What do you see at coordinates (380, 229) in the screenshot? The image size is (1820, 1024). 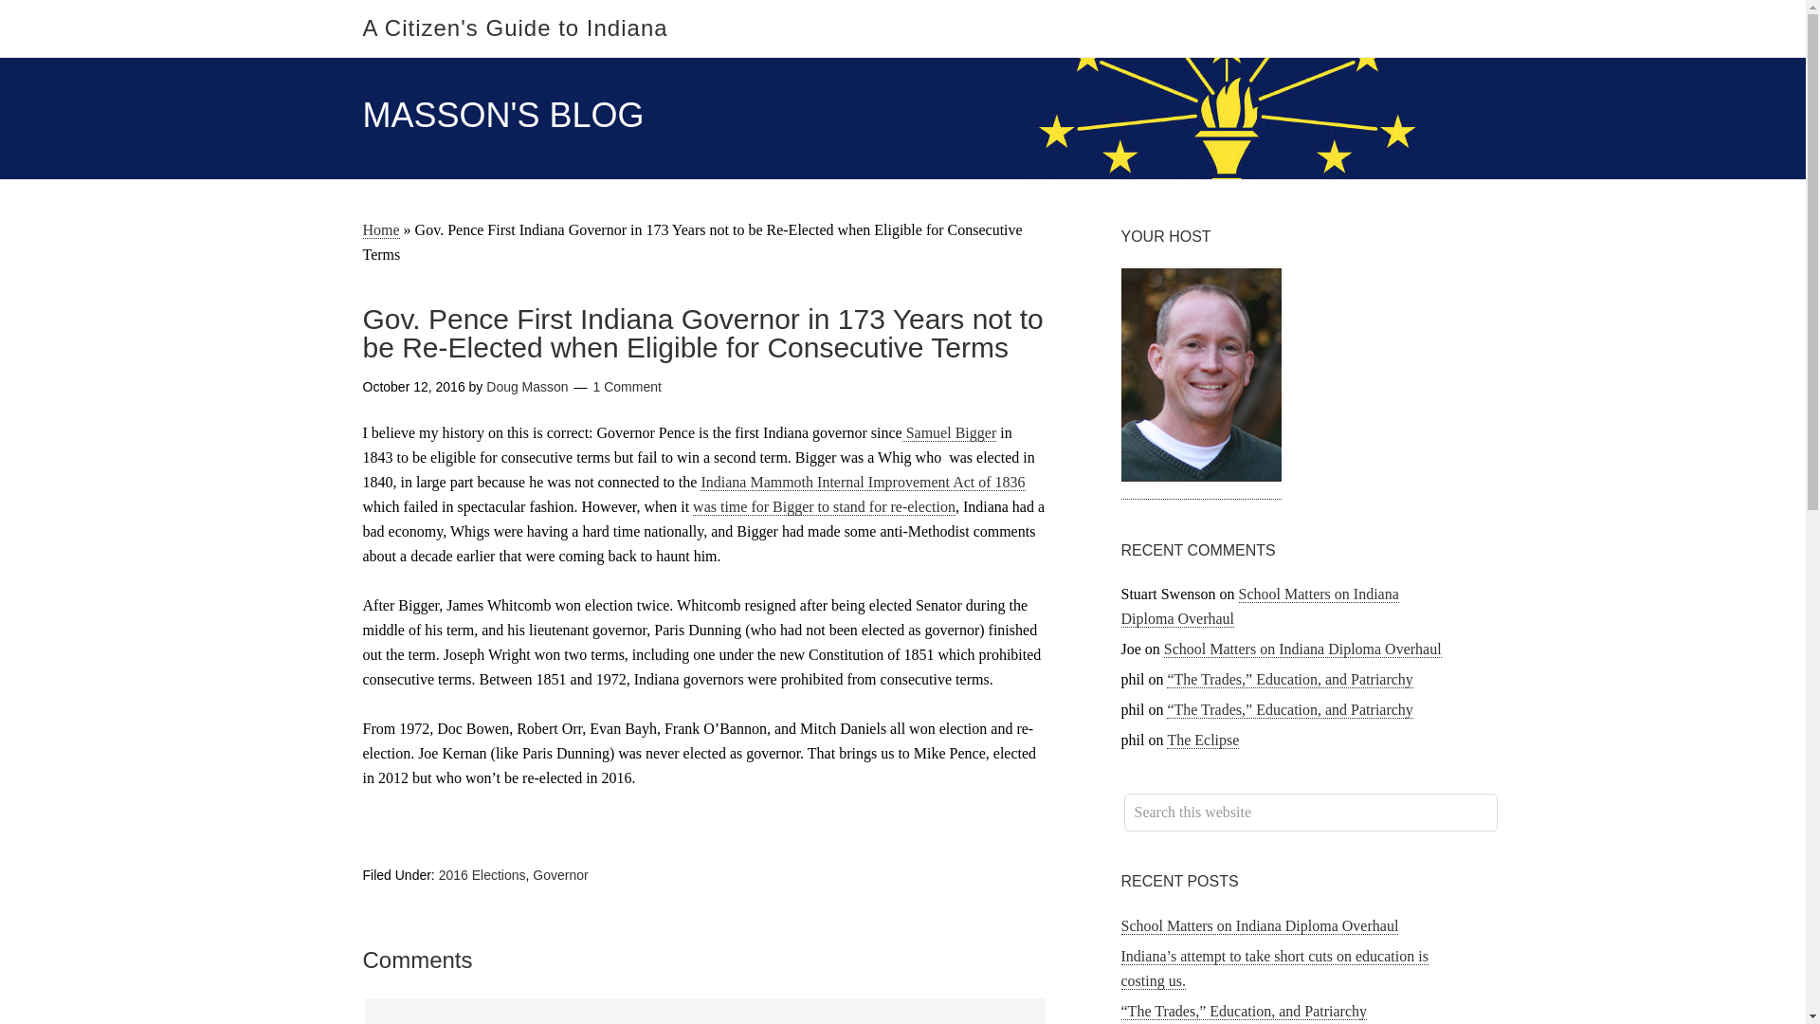 I see `Home` at bounding box center [380, 229].